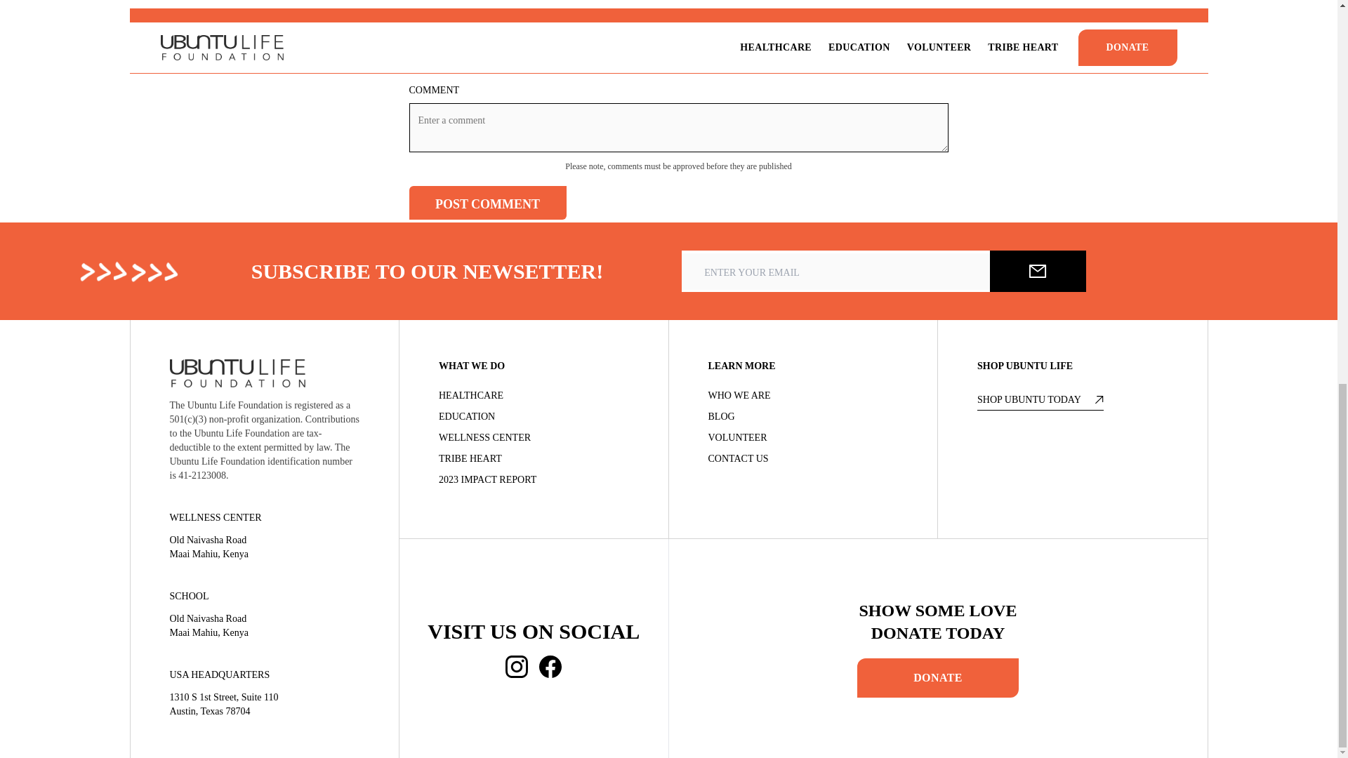 This screenshot has height=758, width=1348. I want to click on BLOG, so click(802, 417).